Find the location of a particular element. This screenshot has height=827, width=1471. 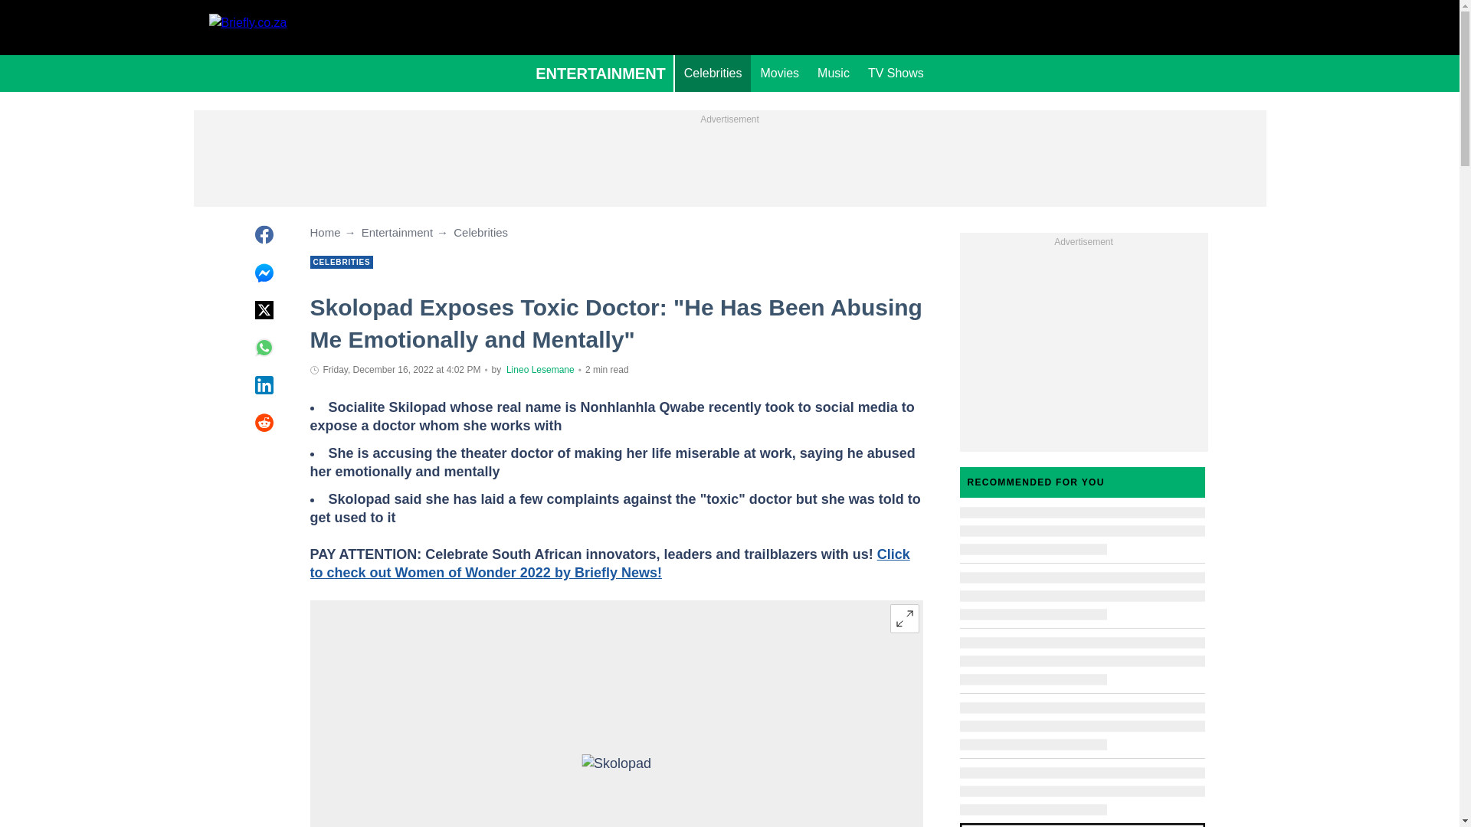

Celebrities is located at coordinates (713, 74).